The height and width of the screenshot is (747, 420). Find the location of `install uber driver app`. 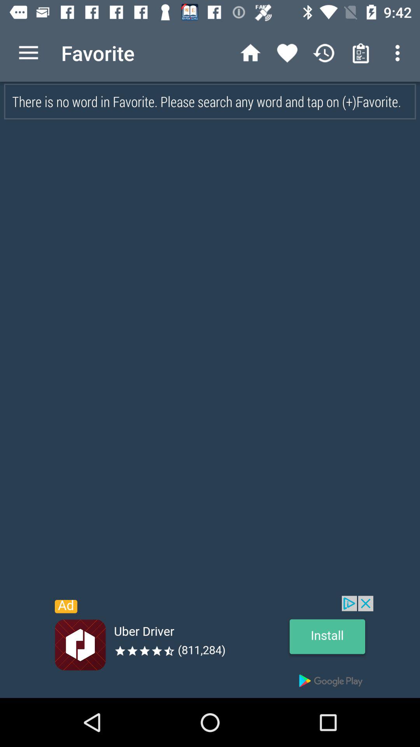

install uber driver app is located at coordinates (210, 647).